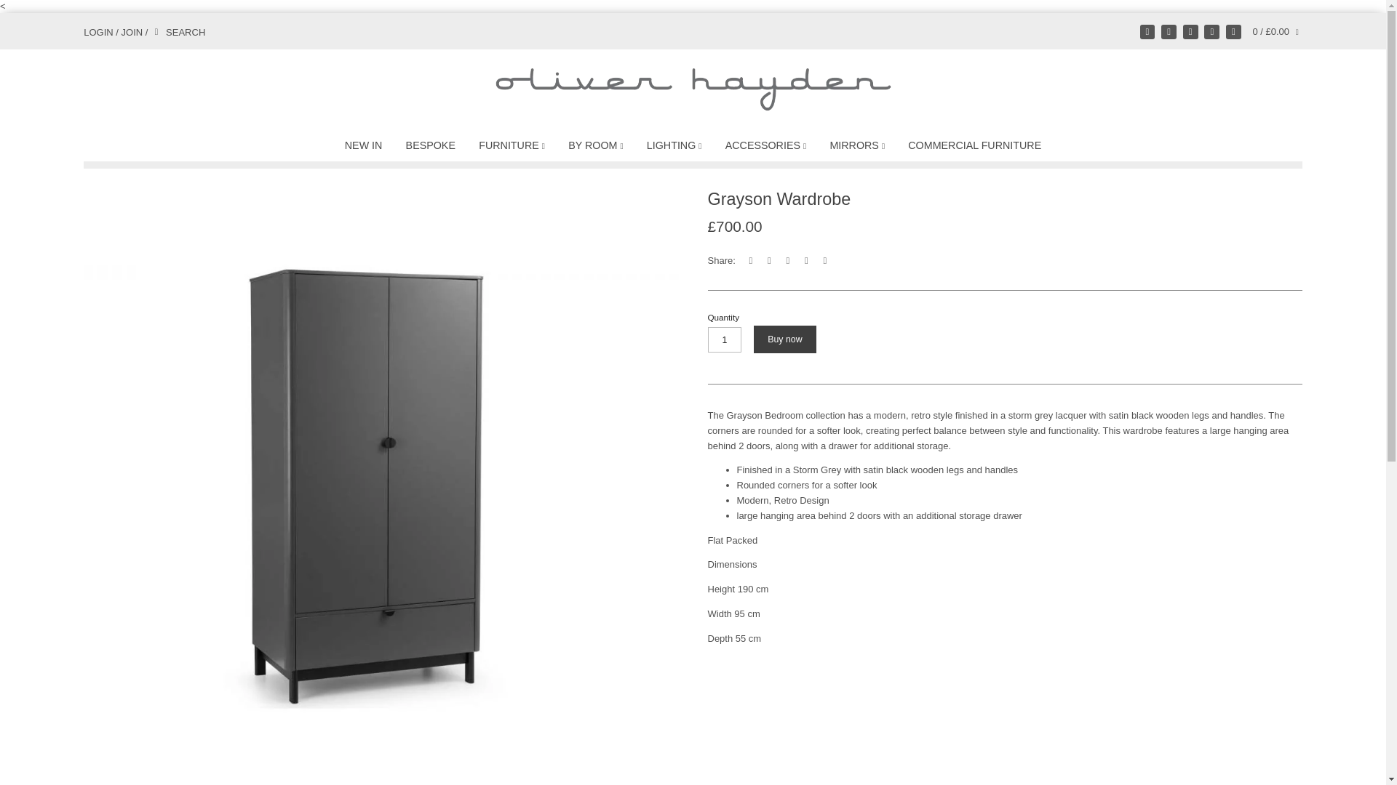 Image resolution: width=1397 pixels, height=785 pixels. What do you see at coordinates (362, 148) in the screenshot?
I see `NEW IN` at bounding box center [362, 148].